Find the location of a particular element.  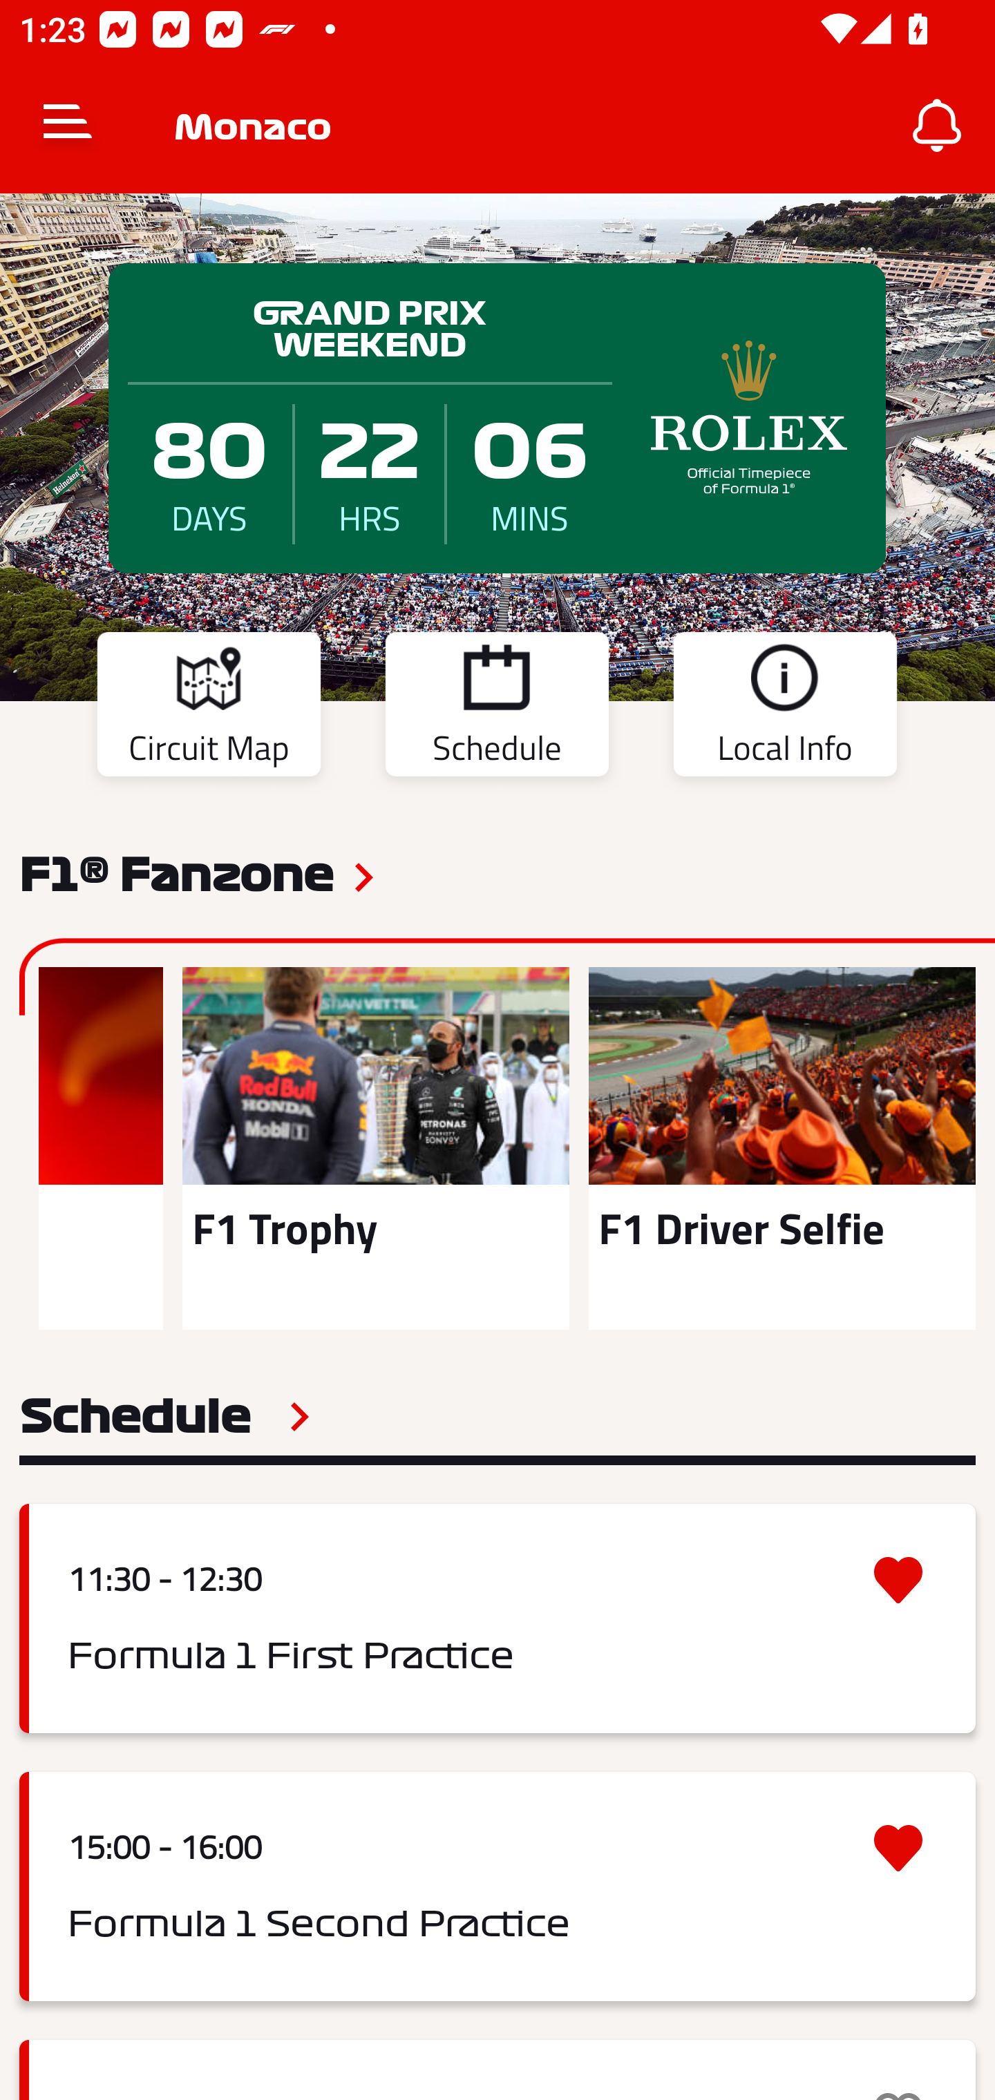

F1 Driver Selfie is located at coordinates (782, 1148).